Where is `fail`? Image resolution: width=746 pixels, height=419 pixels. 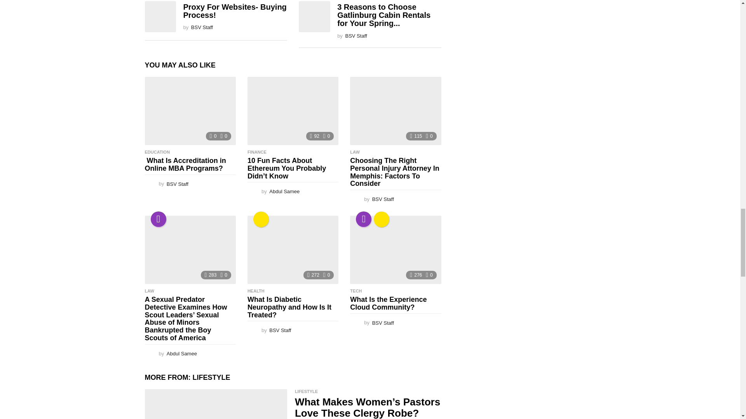 fail is located at coordinates (382, 219).